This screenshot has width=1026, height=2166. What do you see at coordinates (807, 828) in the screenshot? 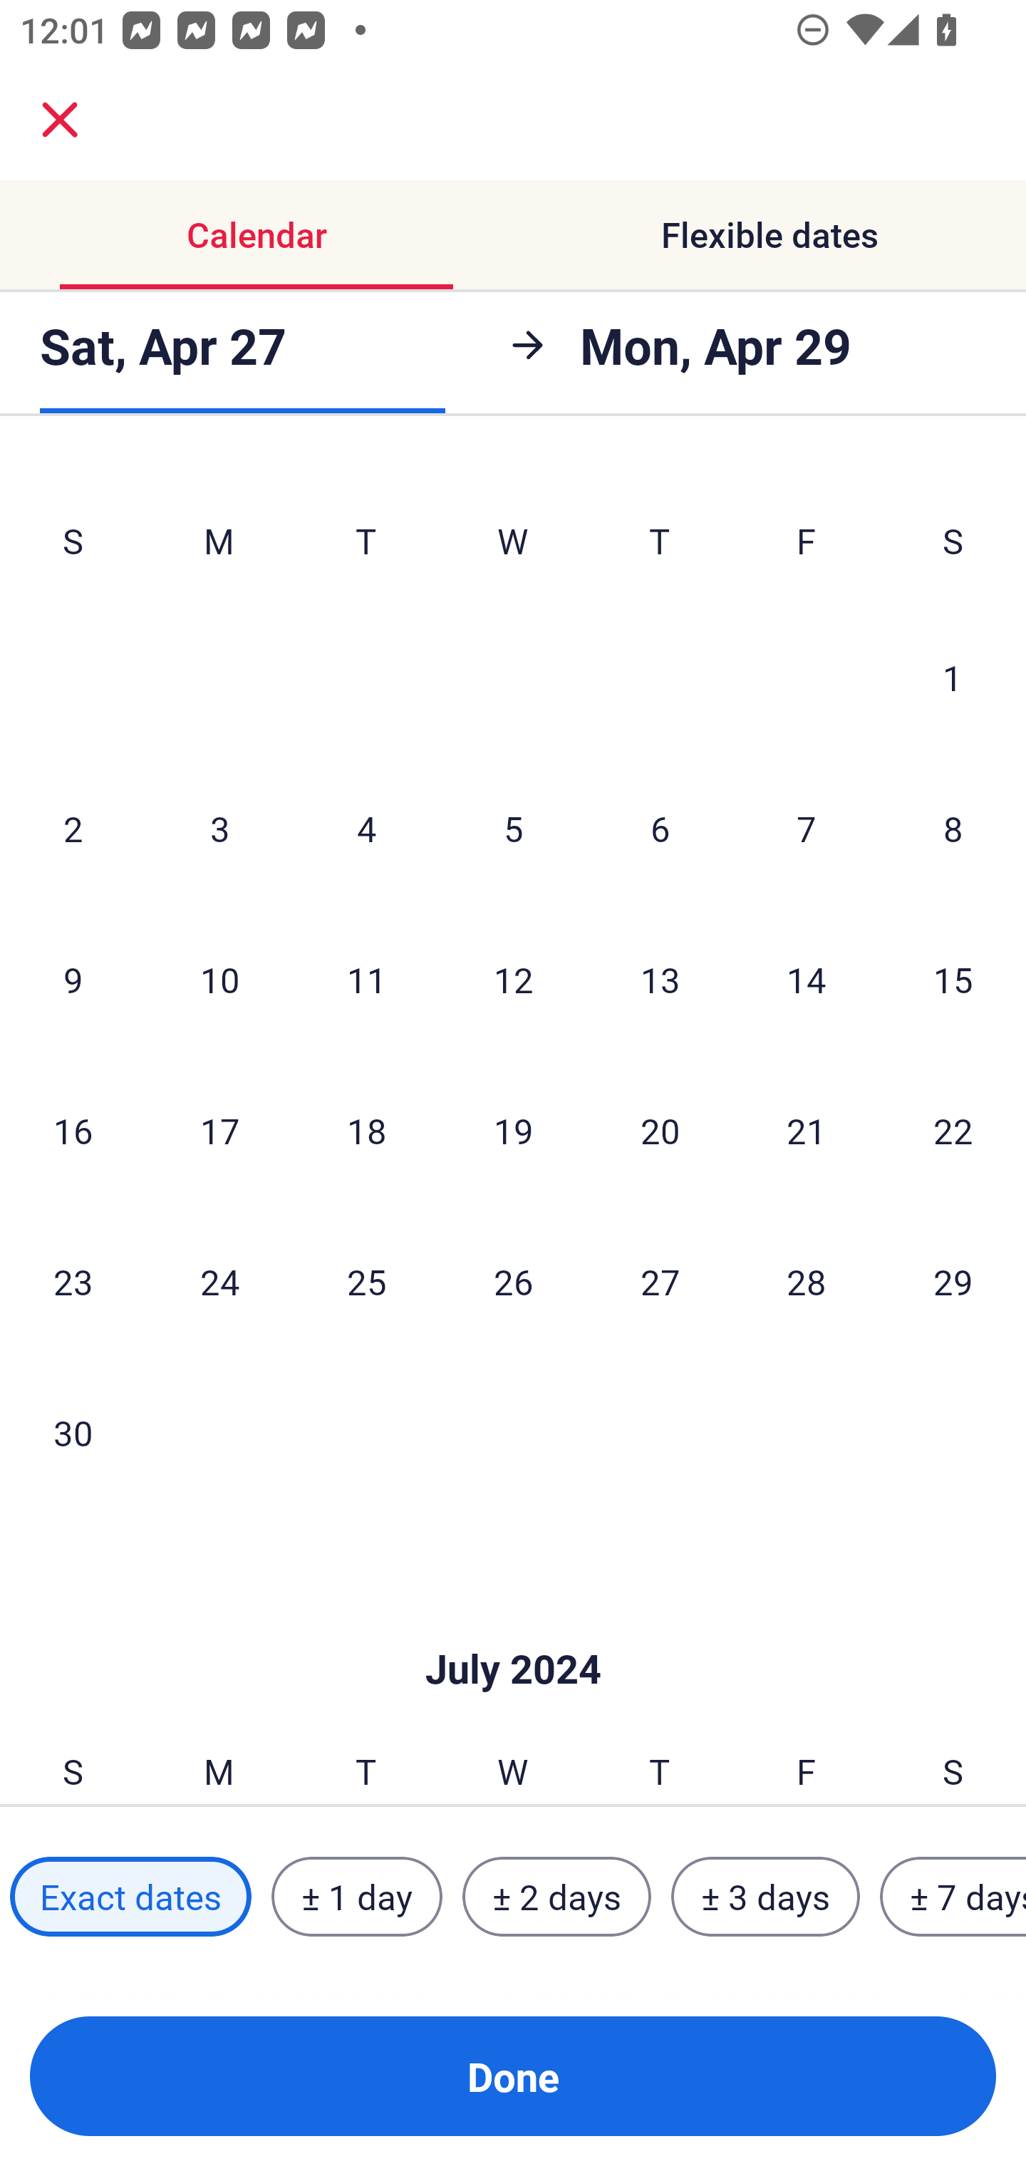
I see `7 Friday, June 7, 2024` at bounding box center [807, 828].